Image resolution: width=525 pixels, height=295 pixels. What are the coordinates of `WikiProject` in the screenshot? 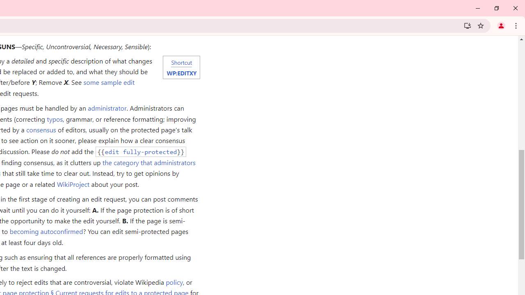 It's located at (73, 184).